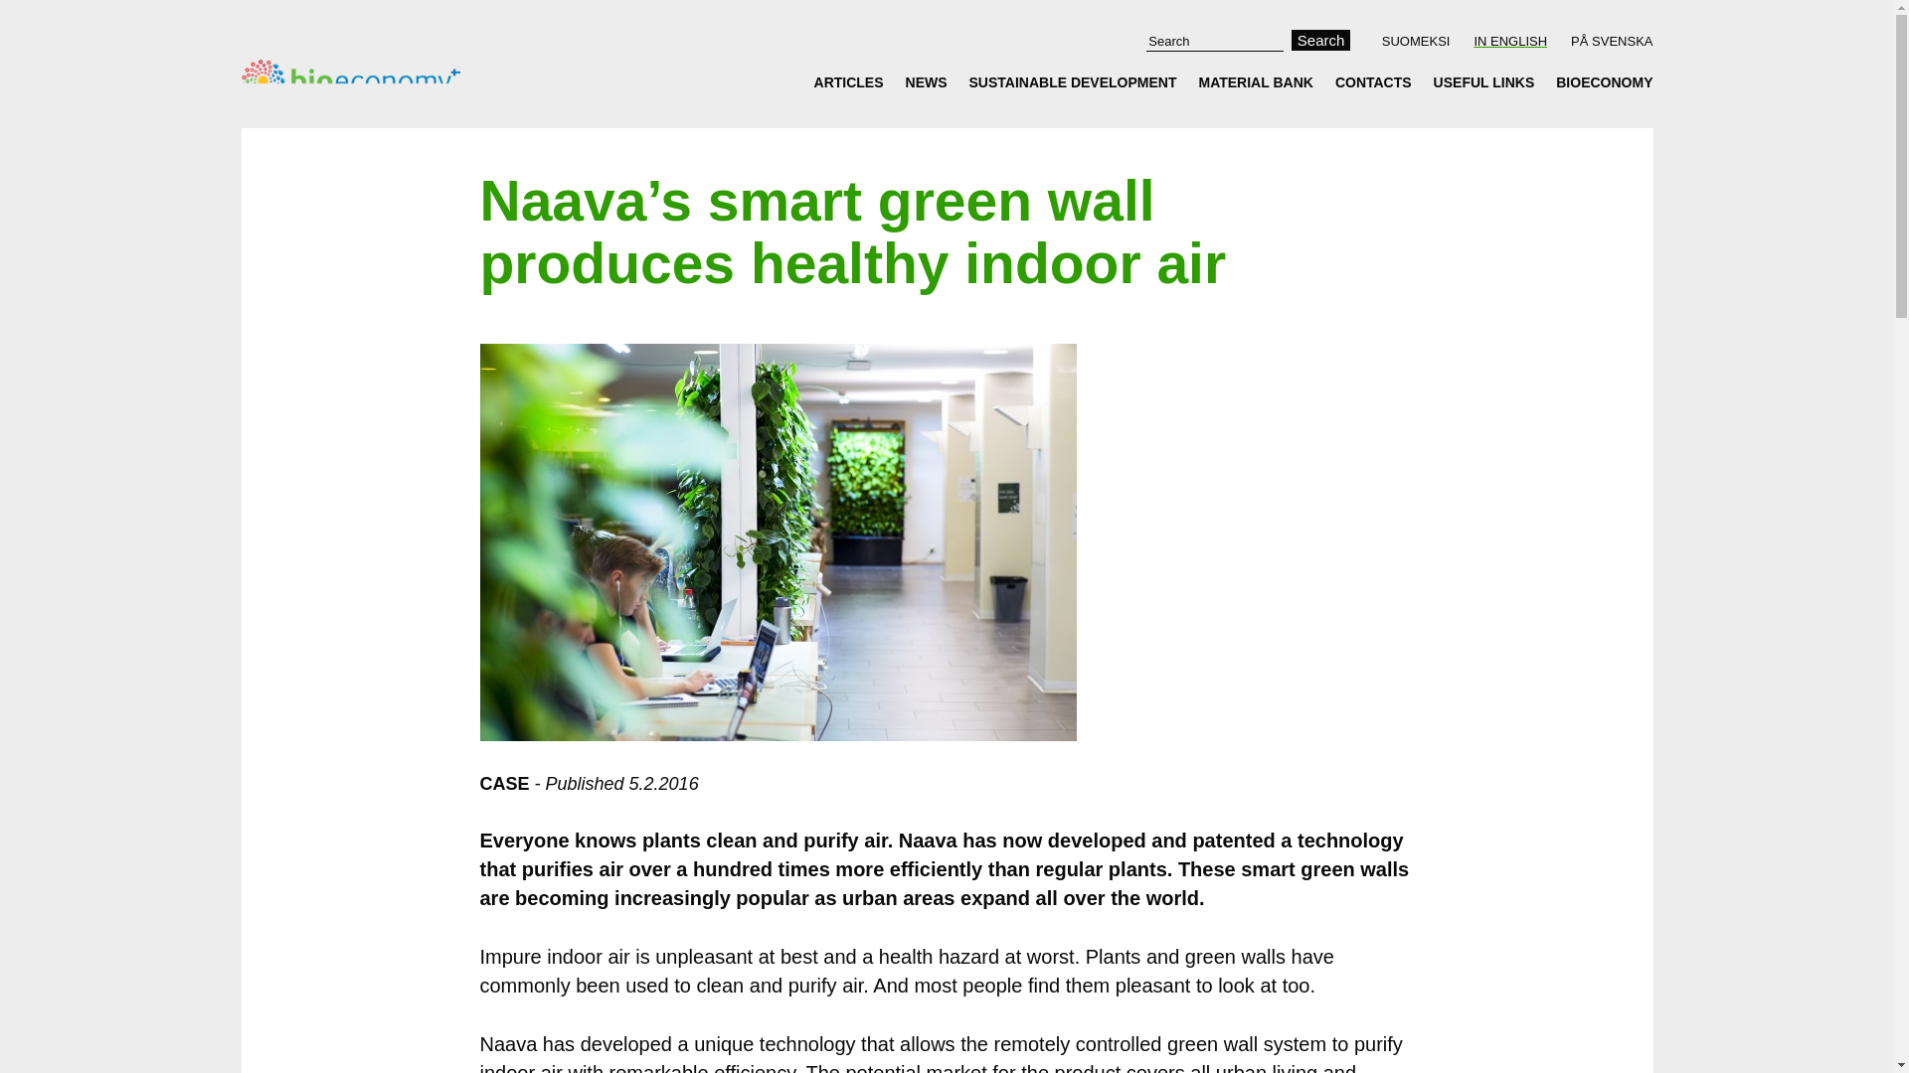  I want to click on SUOMEKSI, so click(1420, 41).